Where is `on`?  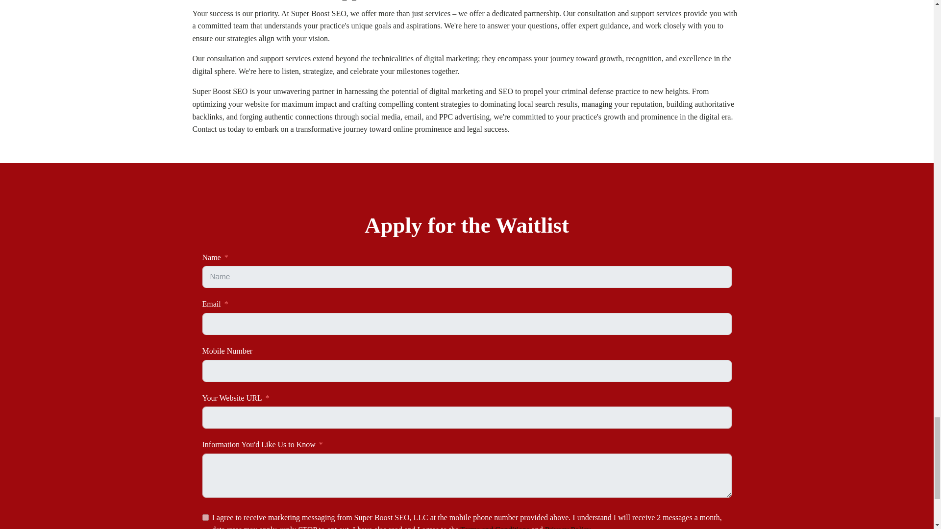
on is located at coordinates (205, 517).